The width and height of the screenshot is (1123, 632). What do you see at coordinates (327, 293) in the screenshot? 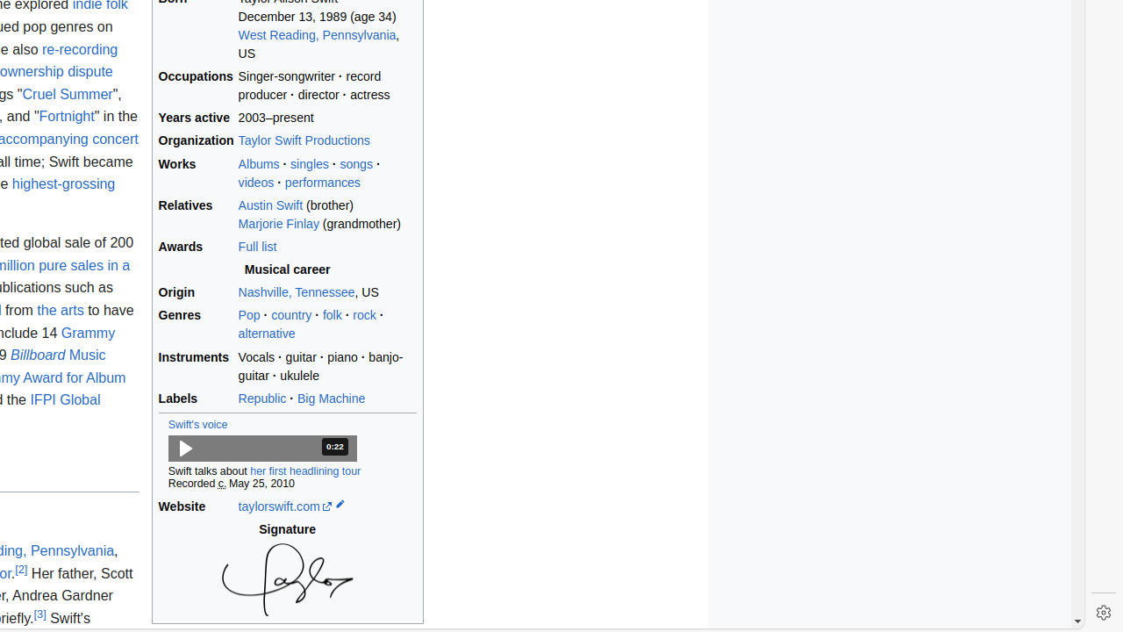
I see `Nashville, Tennessee, US` at bounding box center [327, 293].